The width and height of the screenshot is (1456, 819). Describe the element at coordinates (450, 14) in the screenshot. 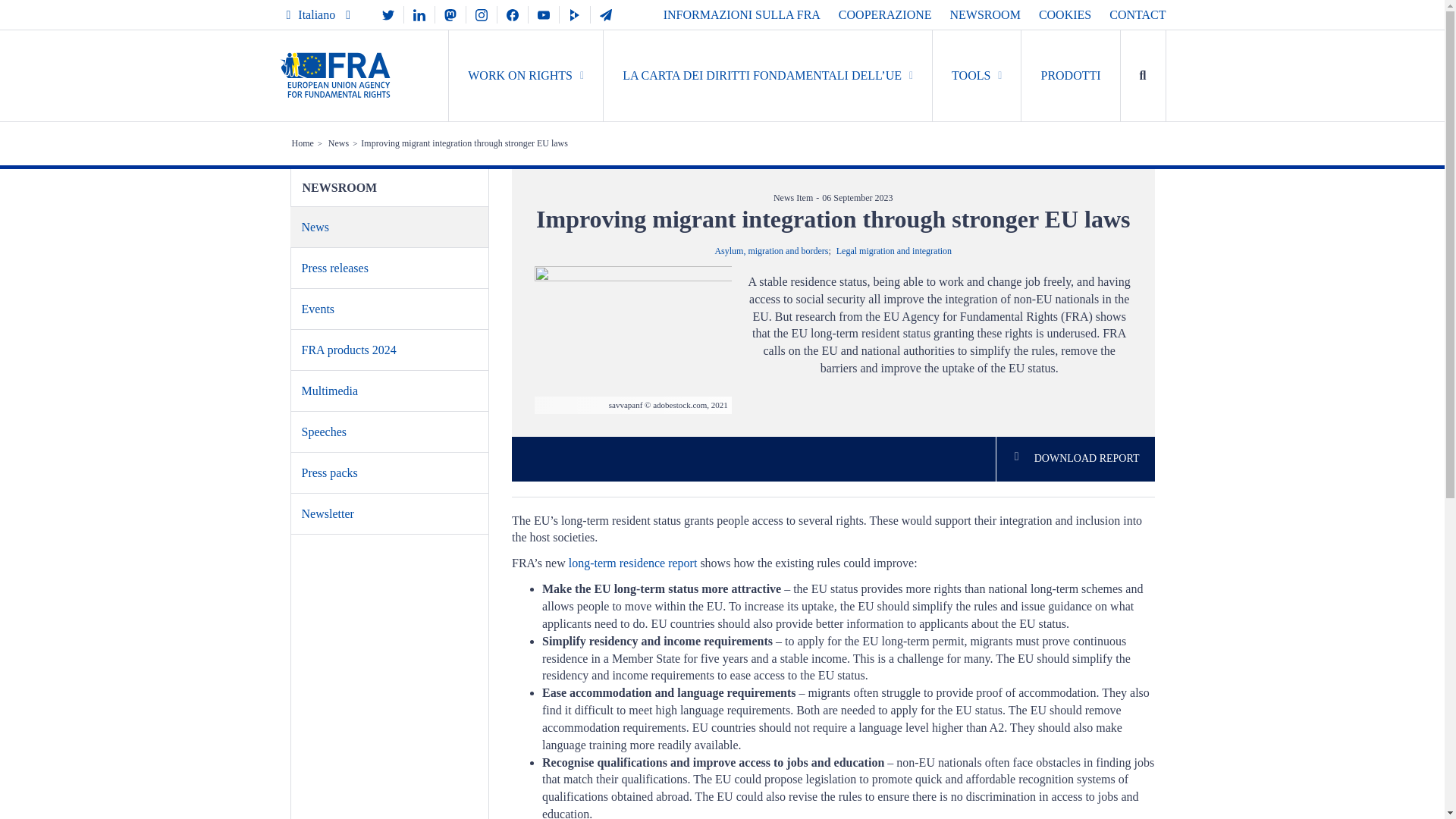

I see `Mastodon` at that location.